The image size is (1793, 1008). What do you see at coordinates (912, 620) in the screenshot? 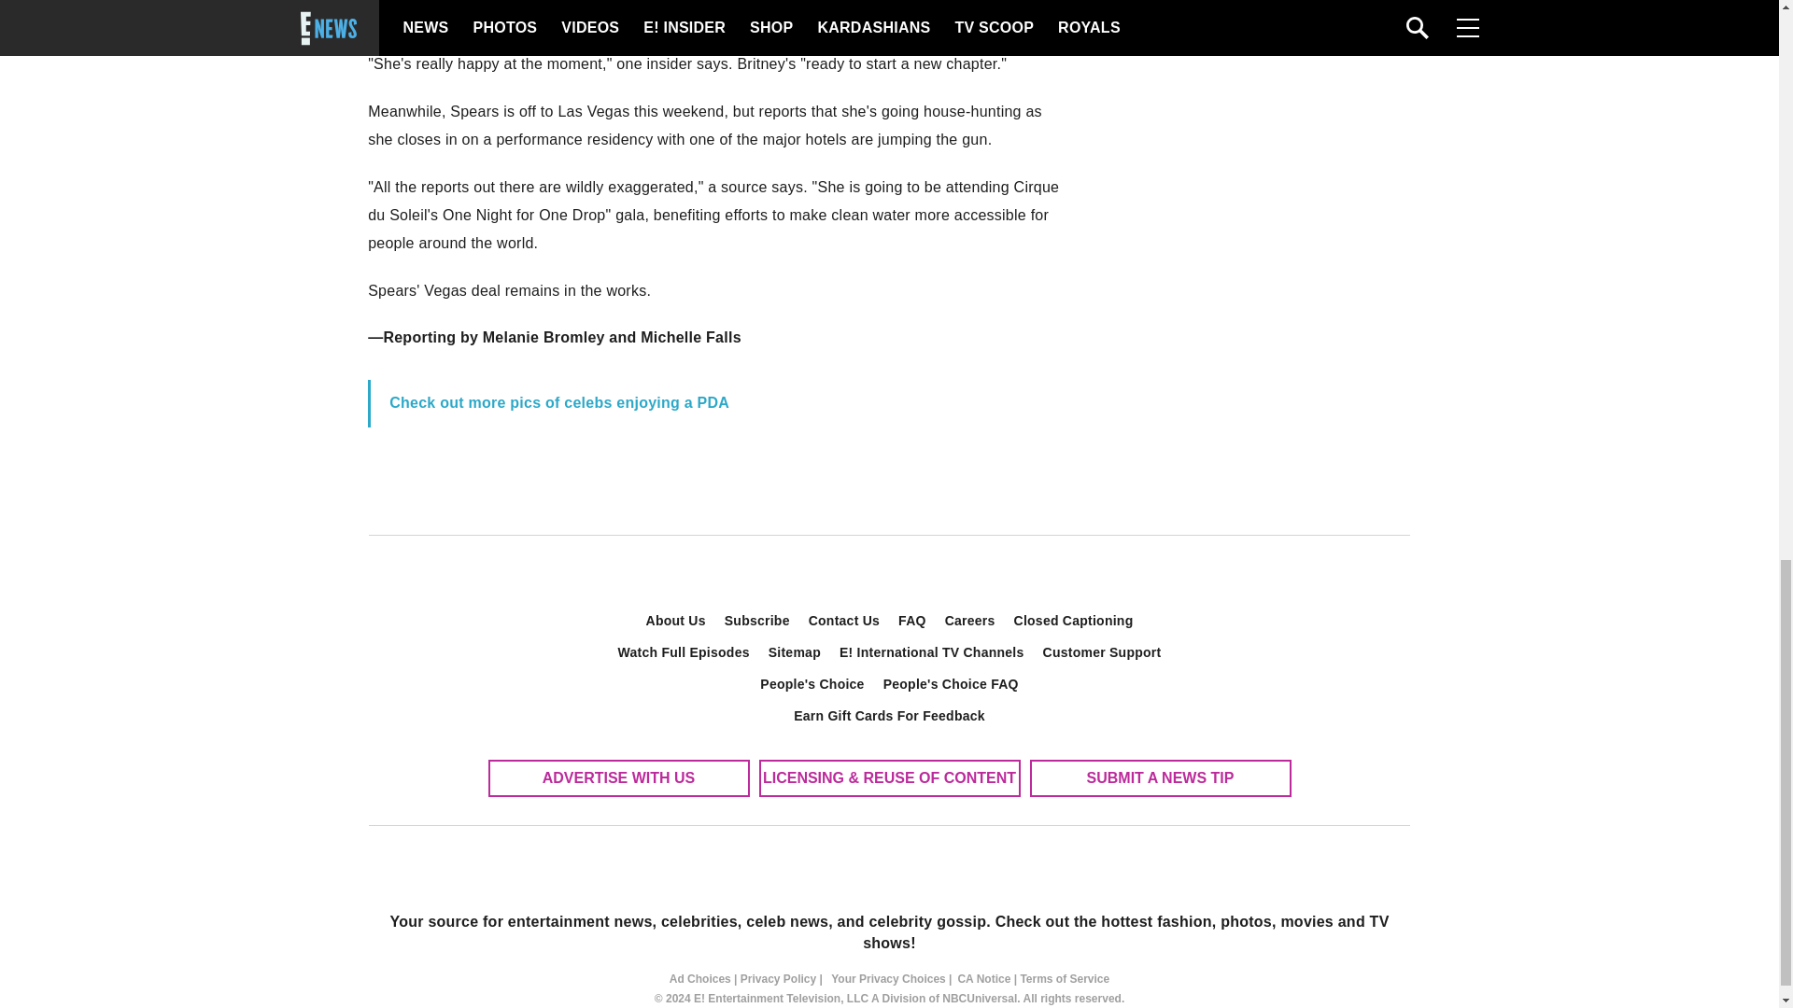
I see `FAQ` at bounding box center [912, 620].